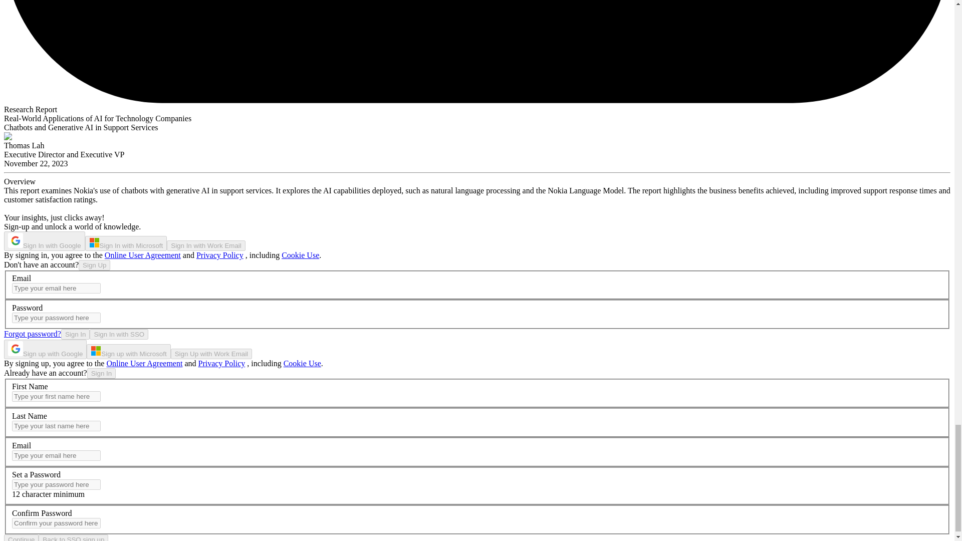 The height and width of the screenshot is (541, 962). Describe the element at coordinates (44, 241) in the screenshot. I see `Sign In with Google` at that location.